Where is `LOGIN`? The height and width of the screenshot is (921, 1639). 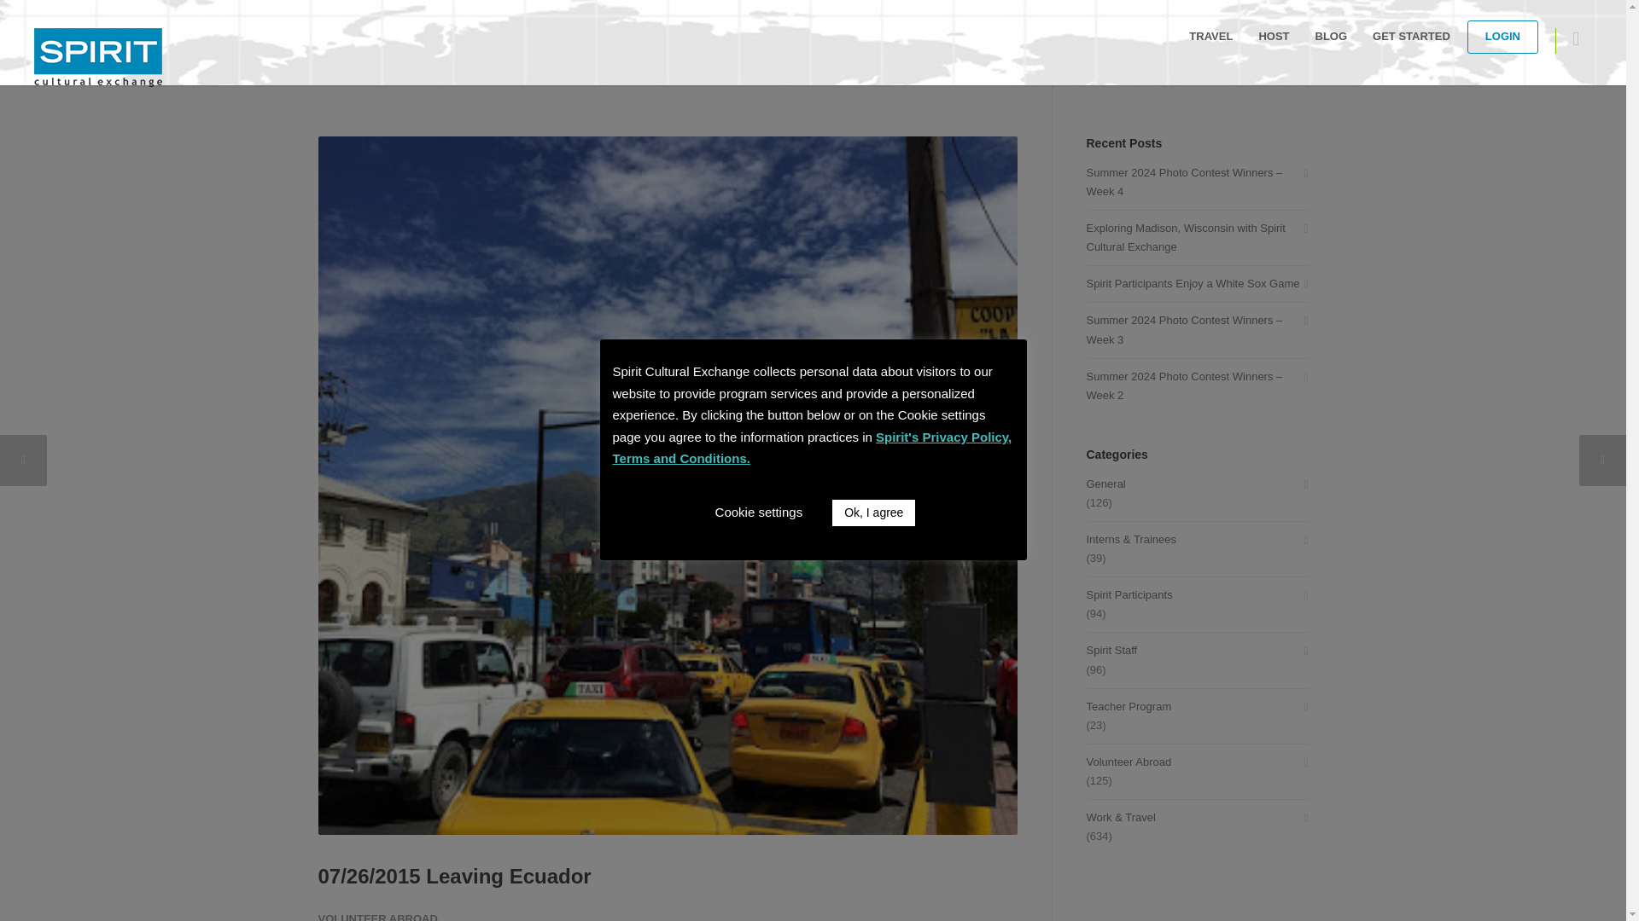 LOGIN is located at coordinates (1502, 36).